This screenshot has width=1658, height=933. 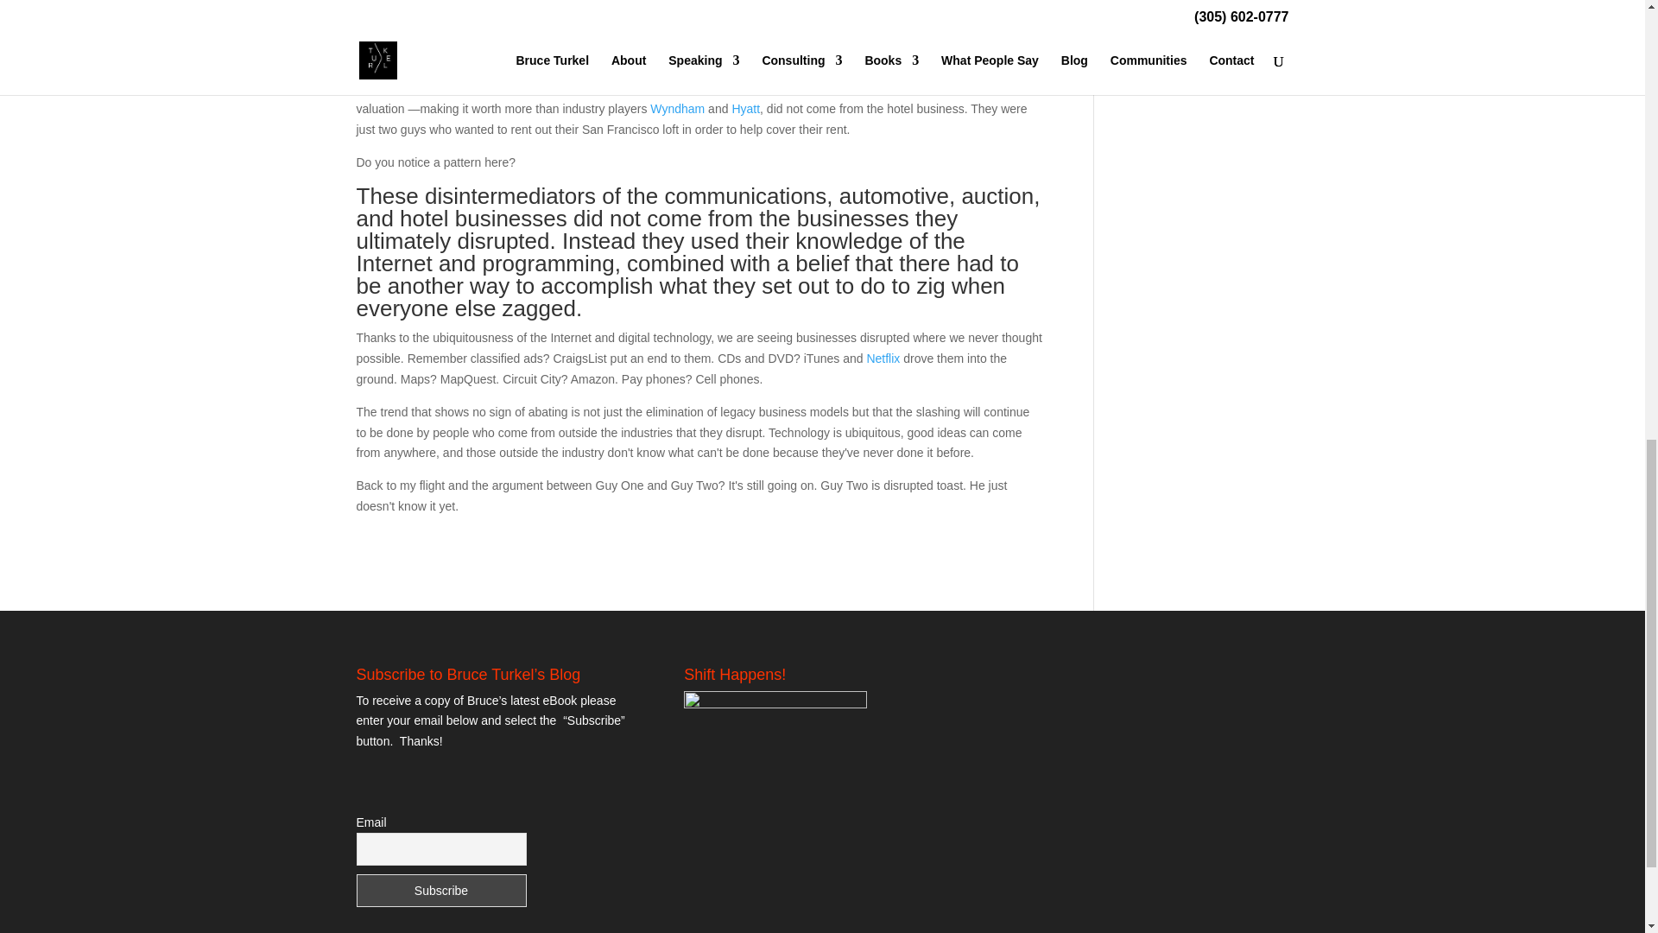 I want to click on Posts tagged with NetFlix, so click(x=883, y=359).